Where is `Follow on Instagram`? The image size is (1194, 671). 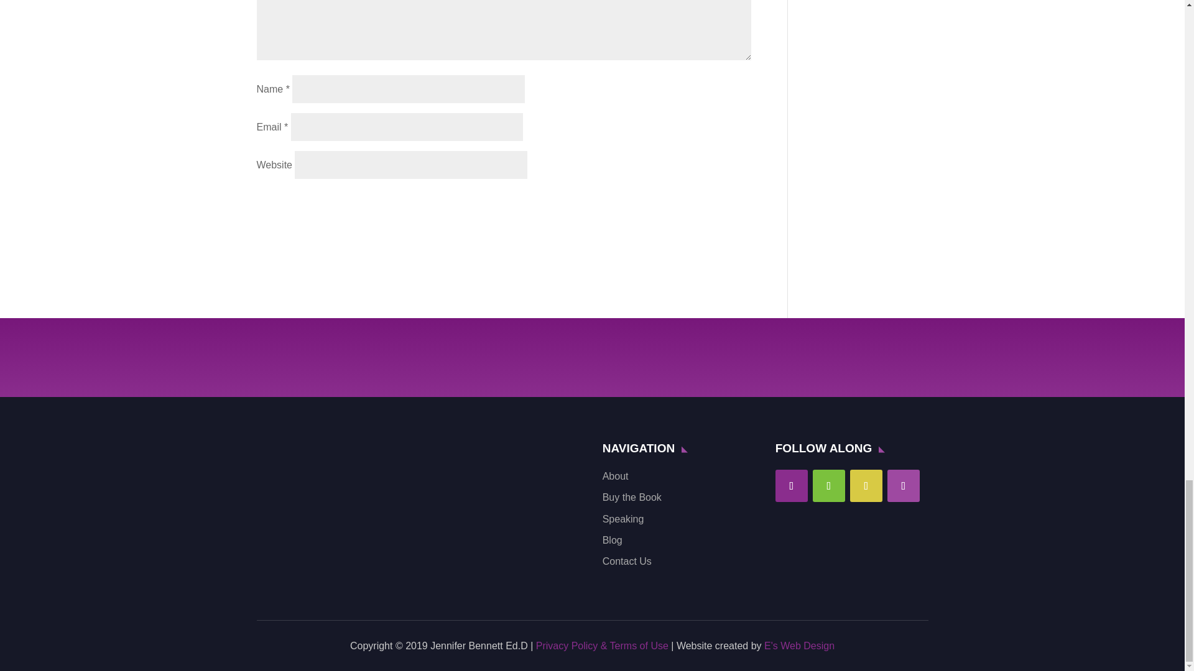 Follow on Instagram is located at coordinates (866, 486).